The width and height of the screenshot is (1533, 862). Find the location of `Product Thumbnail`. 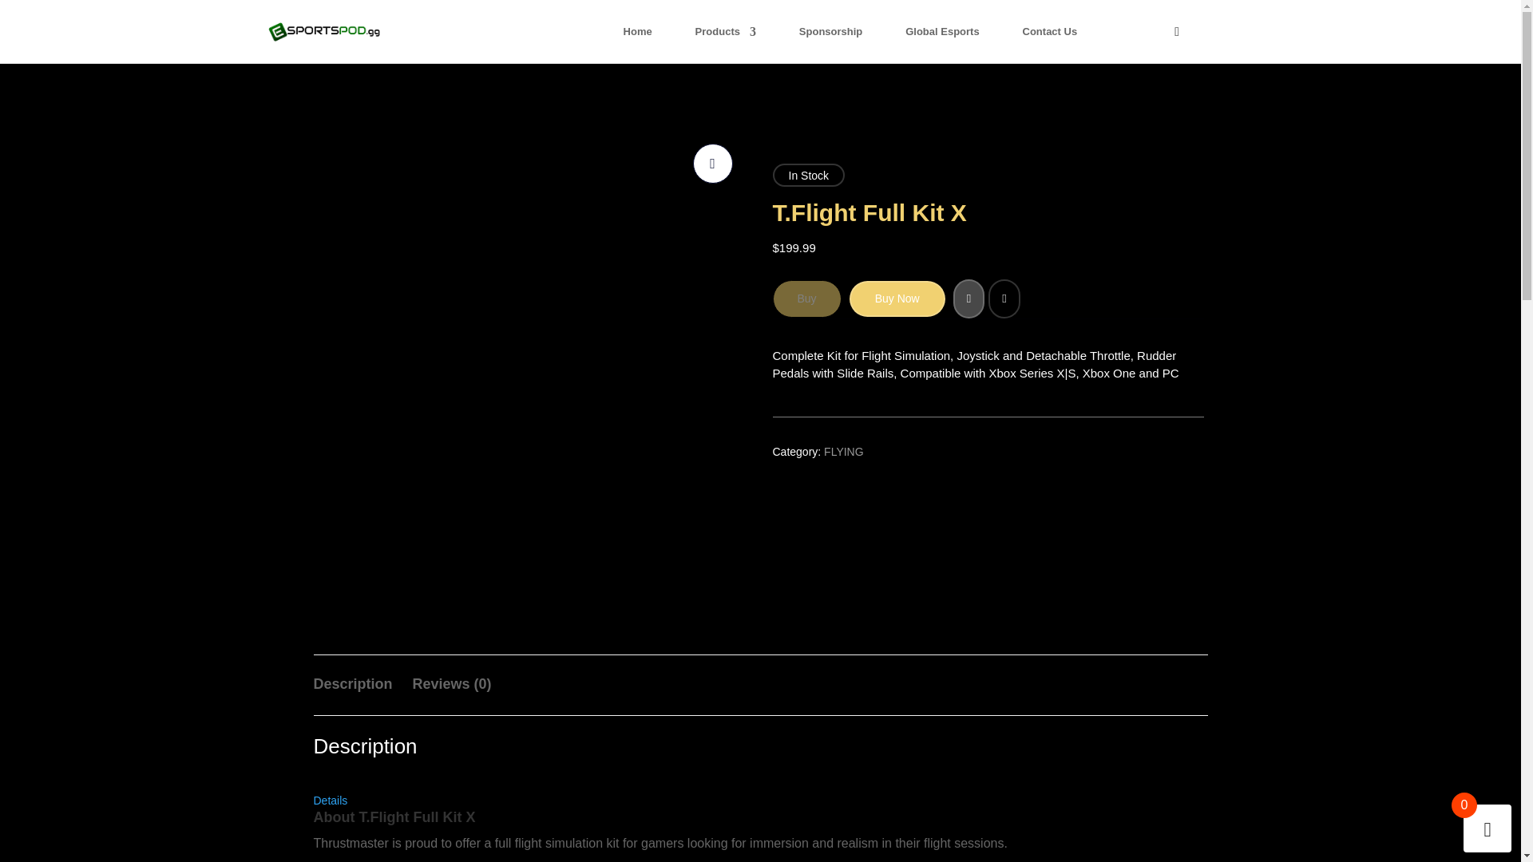

Product Thumbnail is located at coordinates (712, 164).